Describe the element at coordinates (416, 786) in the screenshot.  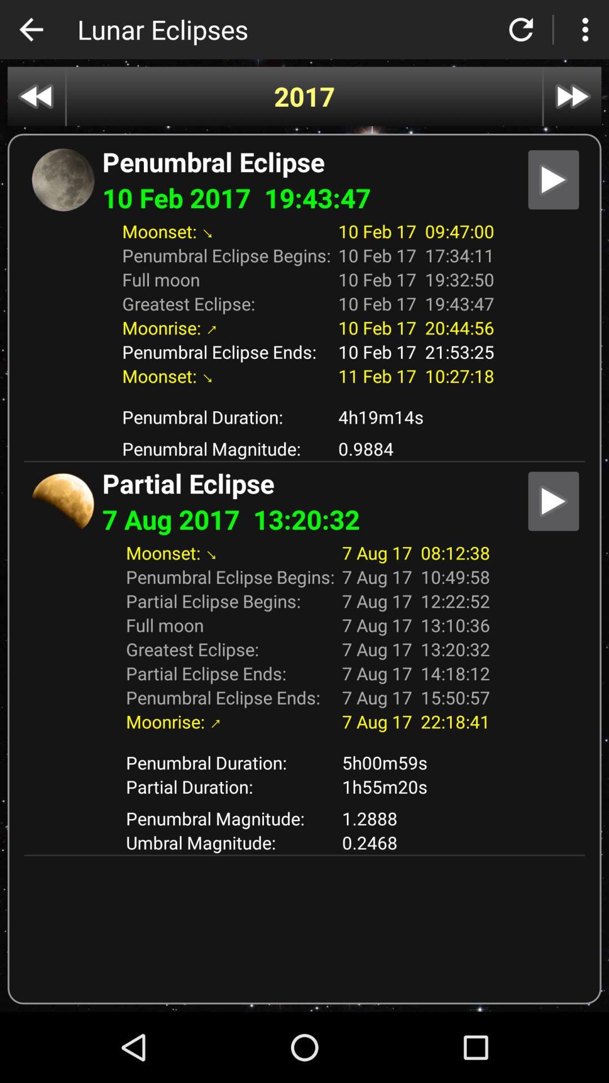
I see `choose app to the right of the penumbral duration: icon` at that location.